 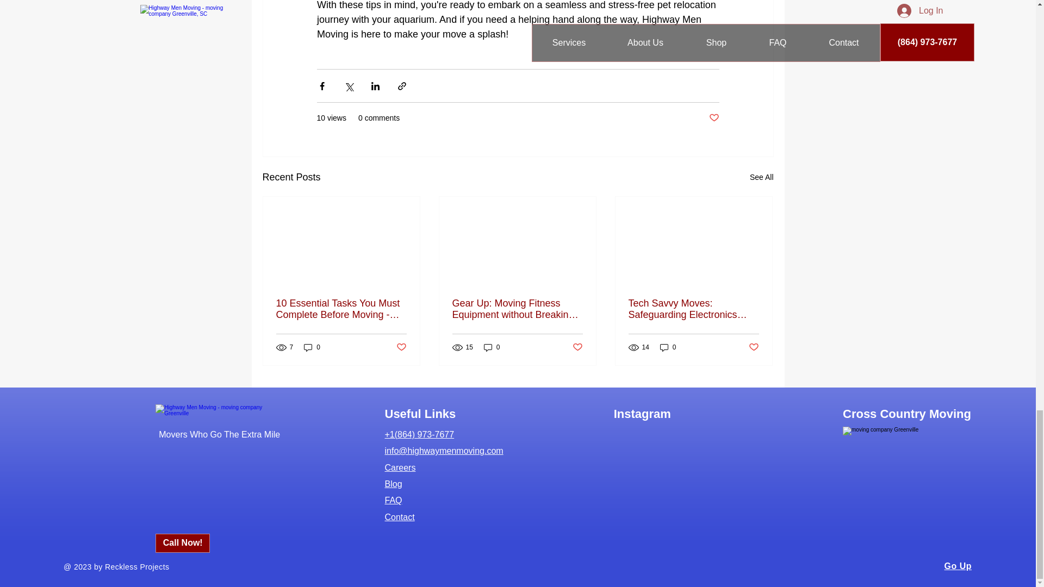 What do you see at coordinates (400, 347) in the screenshot?
I see `Post not marked as liked` at bounding box center [400, 347].